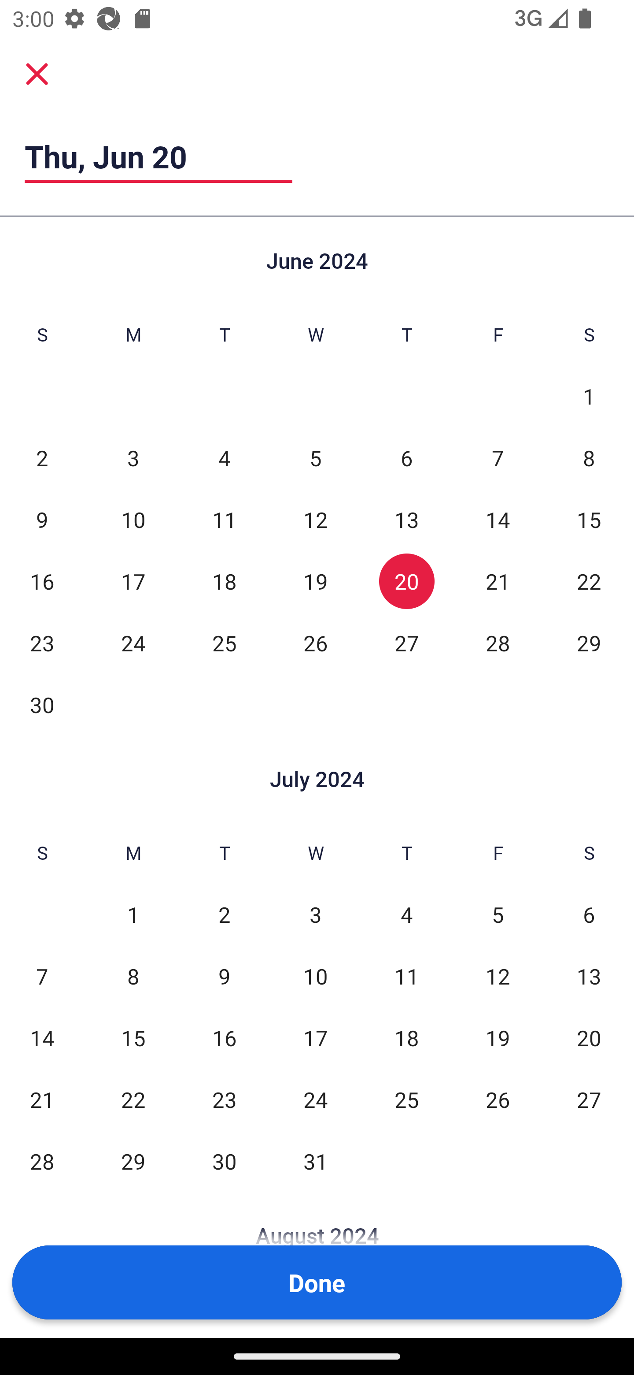  Describe the element at coordinates (498, 457) in the screenshot. I see `7 Fri, Jun 7, Not Selected` at that location.